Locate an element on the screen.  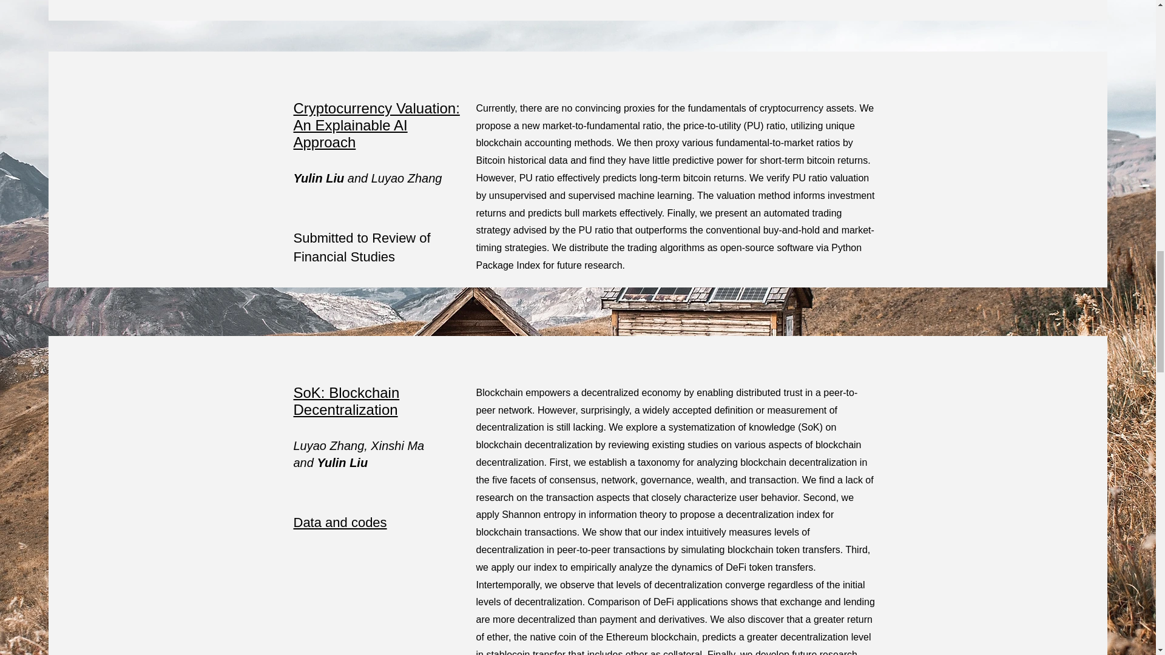
Submitted to Review of Financial Studies is located at coordinates (362, 247).